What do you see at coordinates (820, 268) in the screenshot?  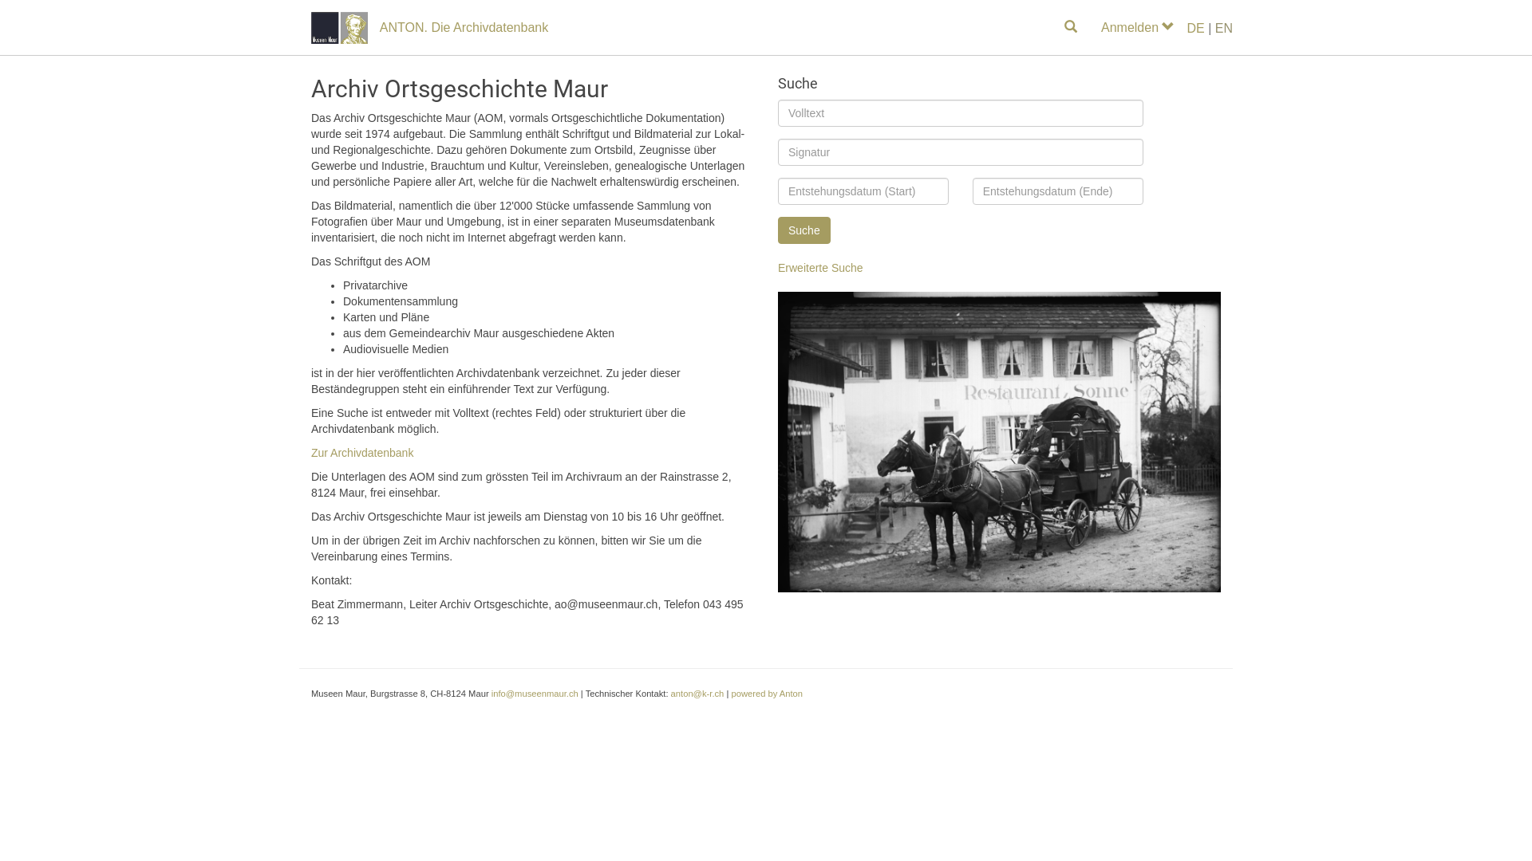 I see `Erweiterte Suche` at bounding box center [820, 268].